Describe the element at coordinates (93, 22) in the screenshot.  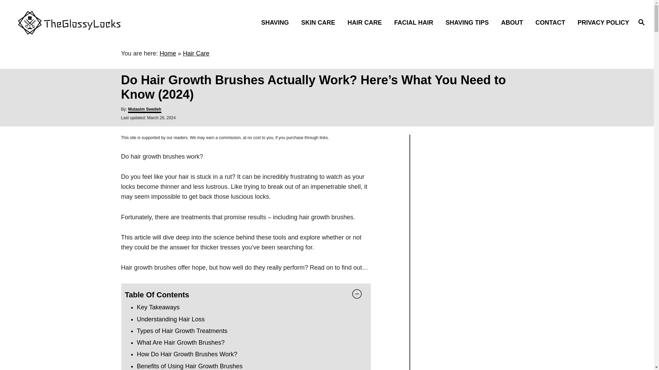
I see `TheGlossyLocks` at that location.